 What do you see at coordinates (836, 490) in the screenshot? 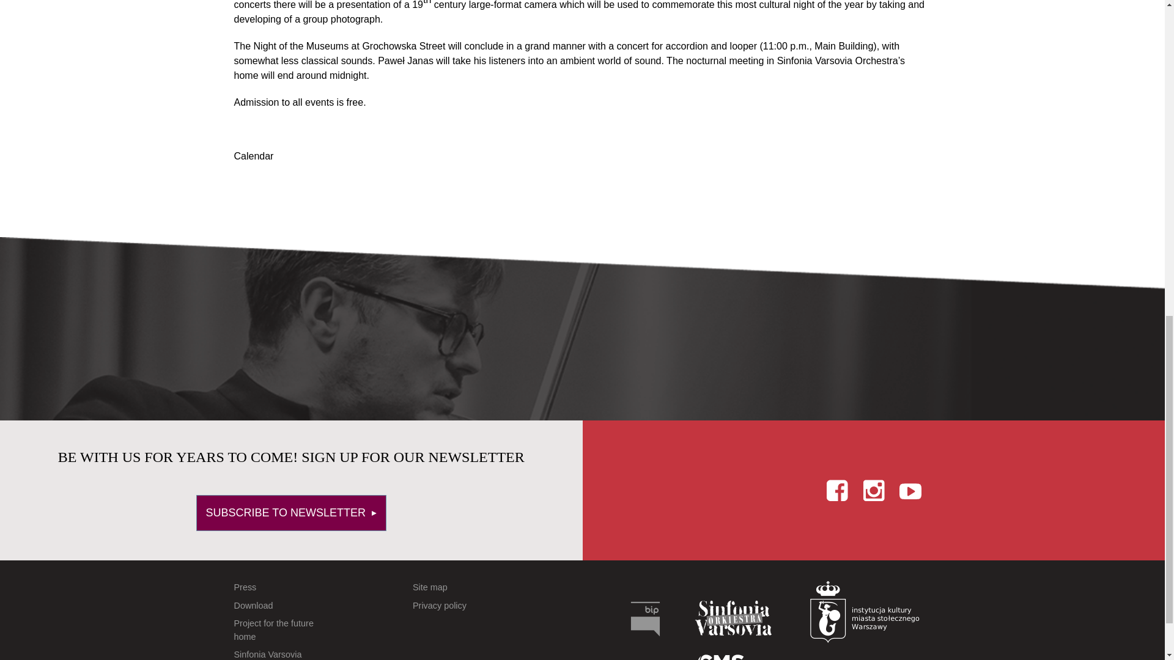
I see `Open facebook fanpage in new window` at bounding box center [836, 490].